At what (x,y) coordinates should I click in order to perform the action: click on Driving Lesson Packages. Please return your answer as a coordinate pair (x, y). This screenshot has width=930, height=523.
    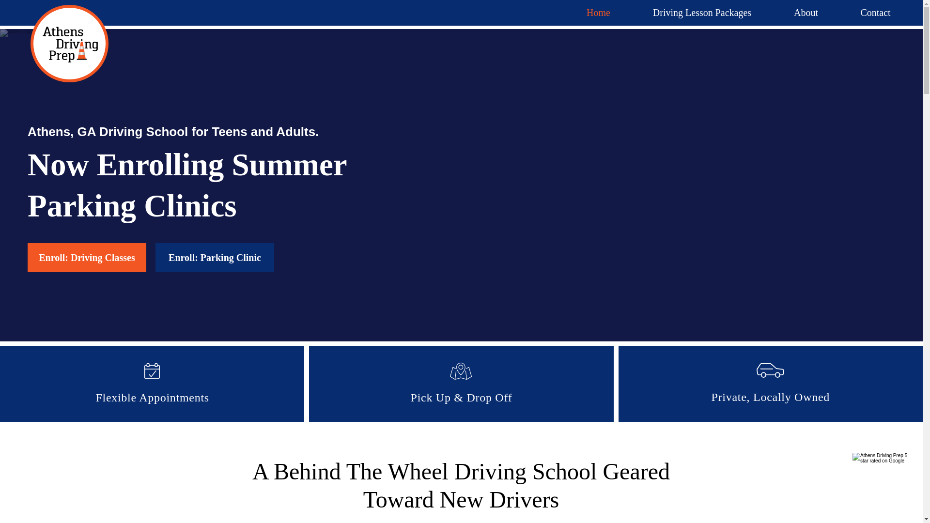
    Looking at the image, I should click on (702, 13).